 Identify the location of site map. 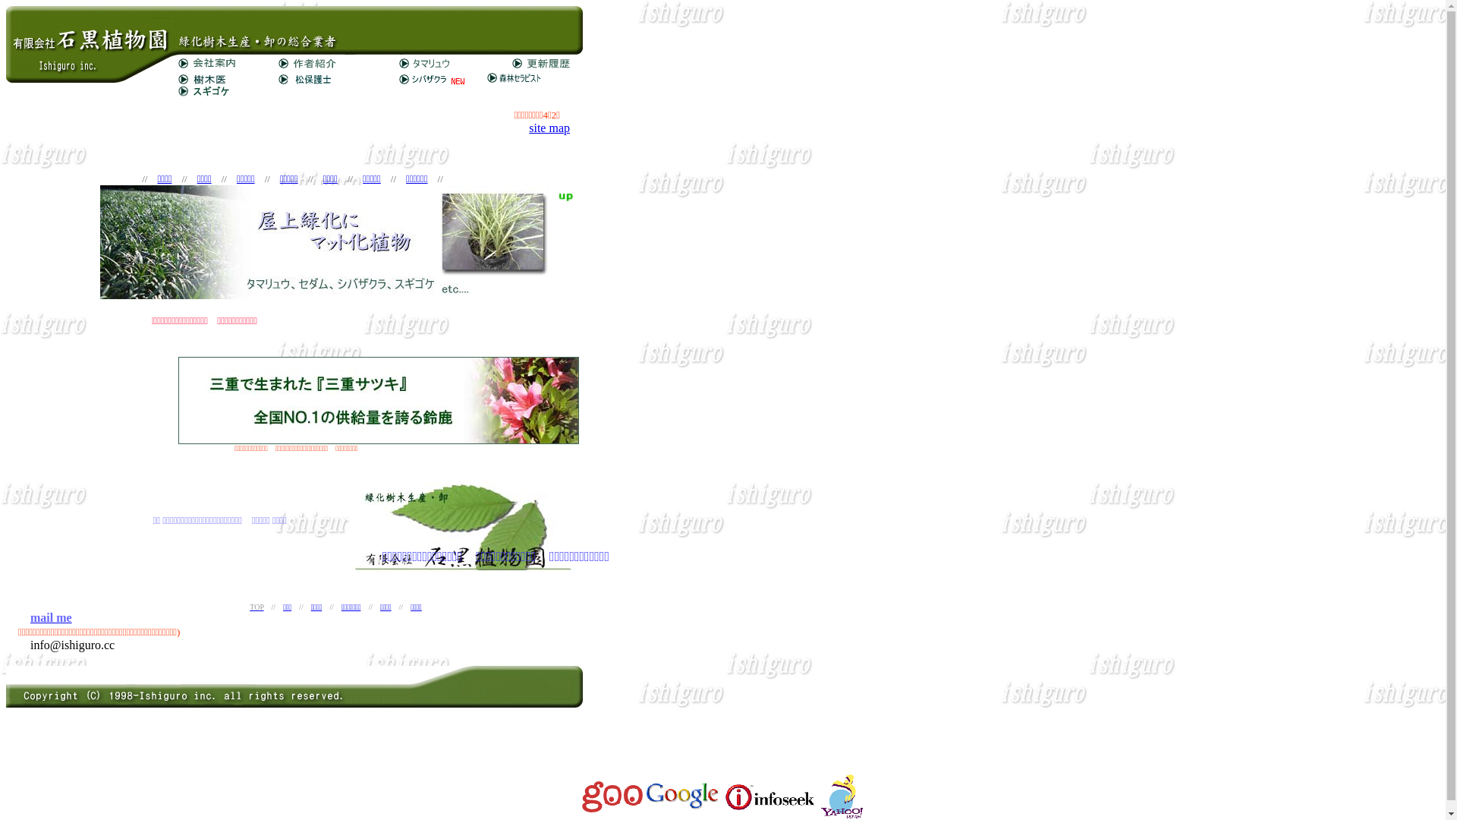
(549, 128).